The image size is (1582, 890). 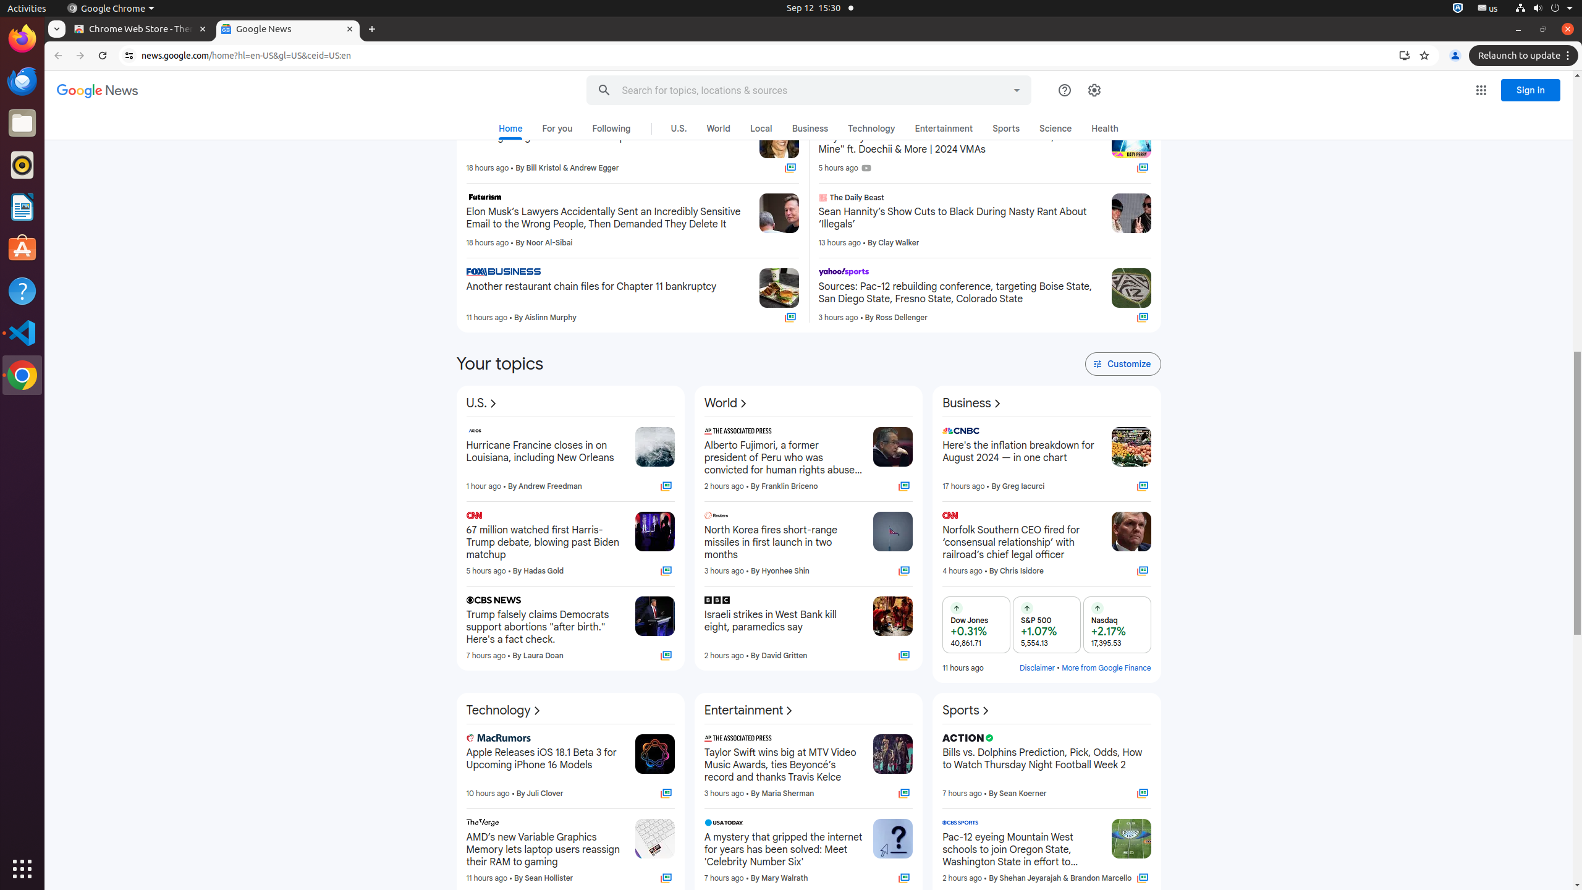 What do you see at coordinates (1106, 667) in the screenshot?
I see `More from Google Finance` at bounding box center [1106, 667].